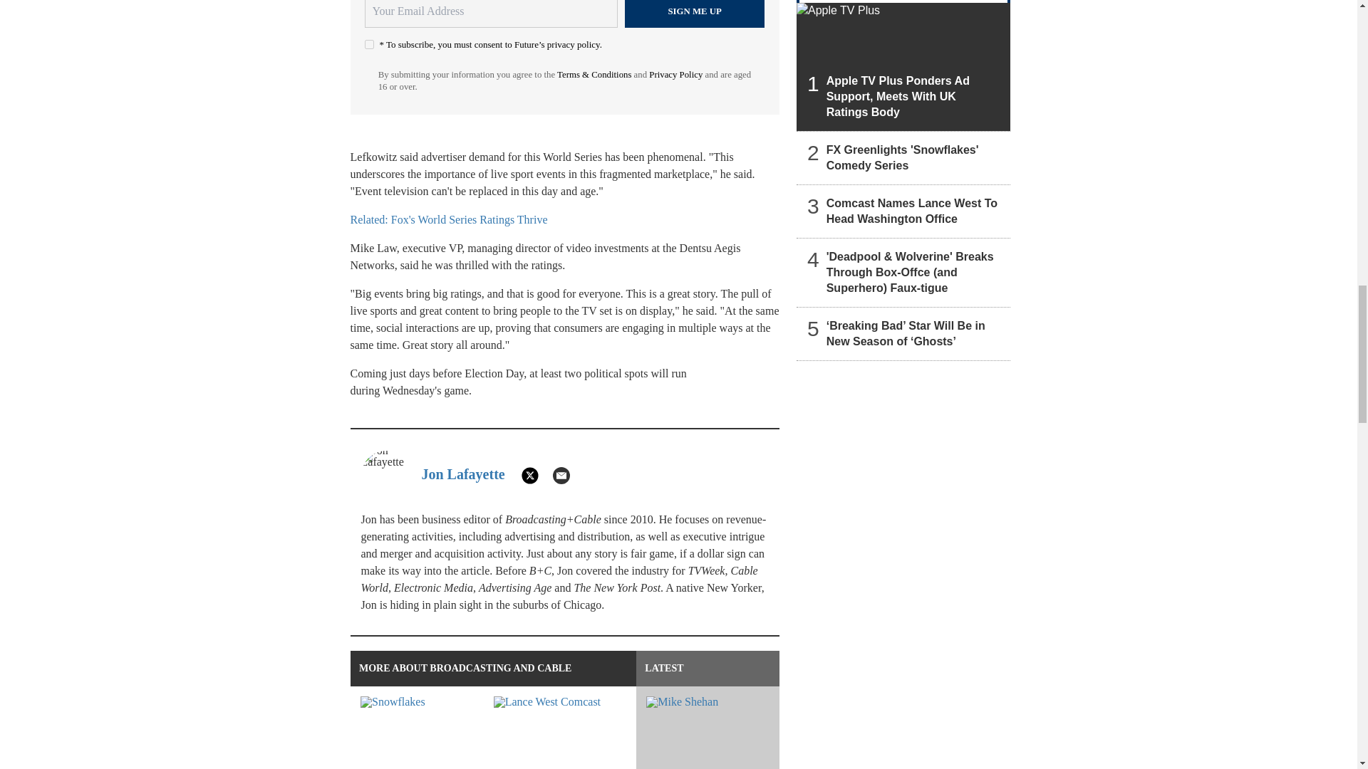 The height and width of the screenshot is (769, 1368). What do you see at coordinates (369, 44) in the screenshot?
I see `on` at bounding box center [369, 44].